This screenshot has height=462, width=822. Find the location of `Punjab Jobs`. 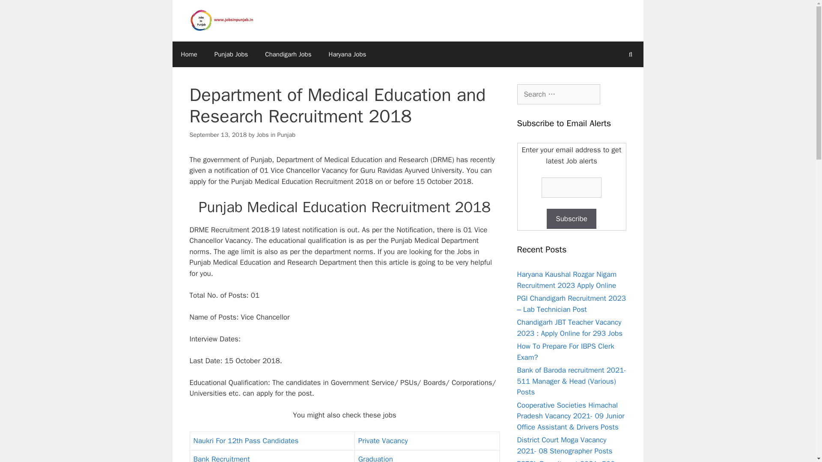

Punjab Jobs is located at coordinates (231, 54).